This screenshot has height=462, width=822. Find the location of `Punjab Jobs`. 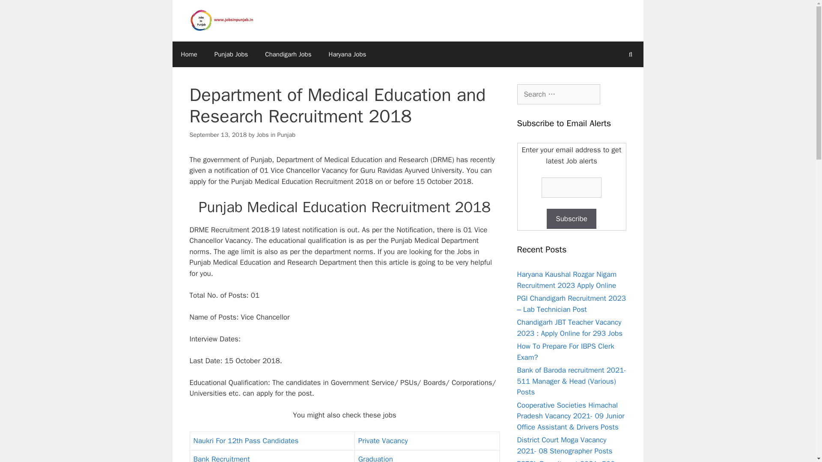

Punjab Jobs is located at coordinates (231, 54).